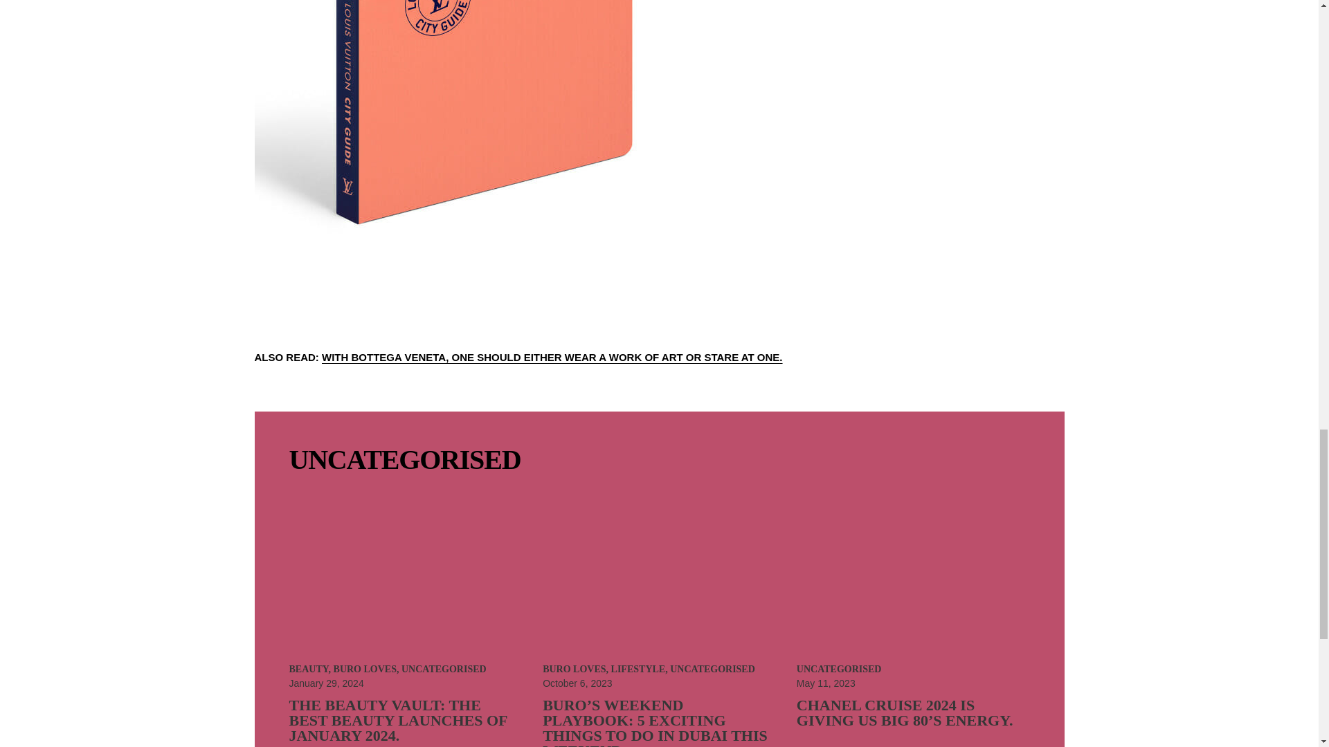 The width and height of the screenshot is (1329, 747). What do you see at coordinates (309, 670) in the screenshot?
I see `BEAUTY` at bounding box center [309, 670].